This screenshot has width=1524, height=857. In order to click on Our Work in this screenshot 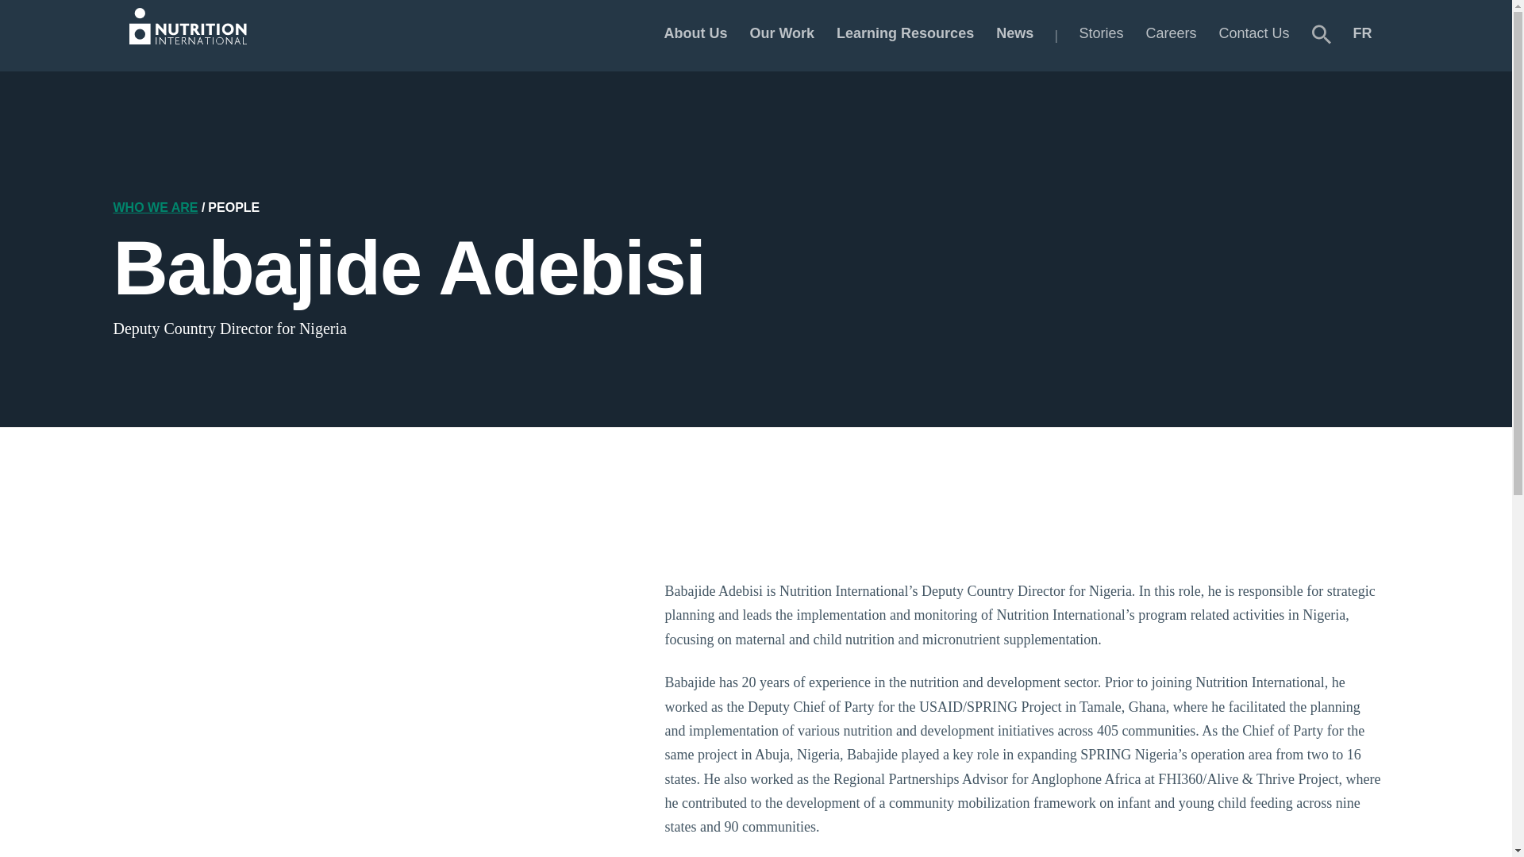, I will do `click(781, 35)`.